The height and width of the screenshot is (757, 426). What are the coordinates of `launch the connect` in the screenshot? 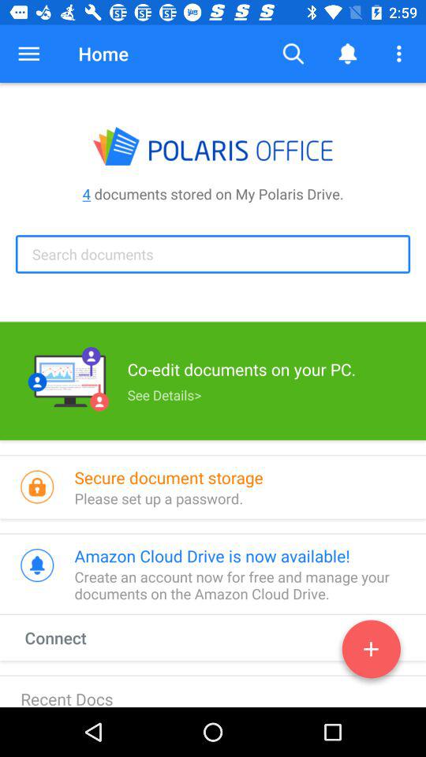 It's located at (70, 637).